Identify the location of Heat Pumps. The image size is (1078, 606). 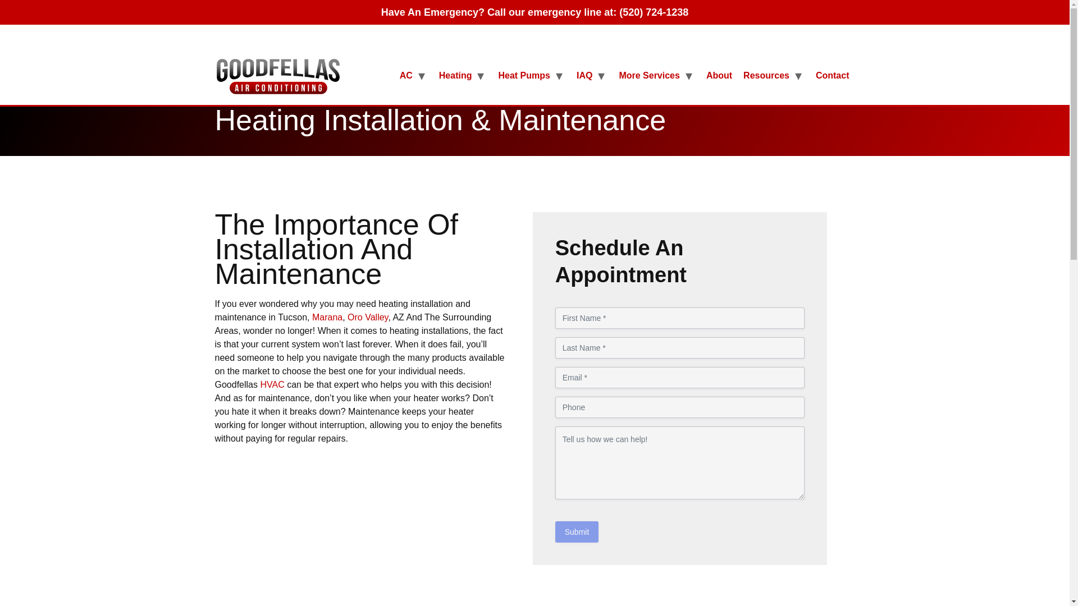
(523, 75).